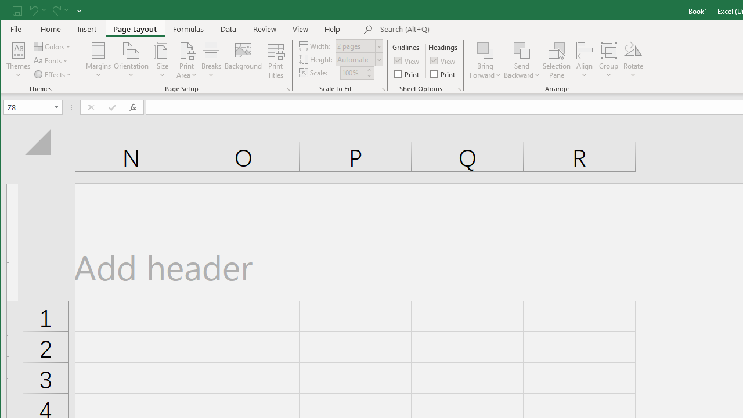  Describe the element at coordinates (211, 60) in the screenshot. I see `Breaks` at that location.